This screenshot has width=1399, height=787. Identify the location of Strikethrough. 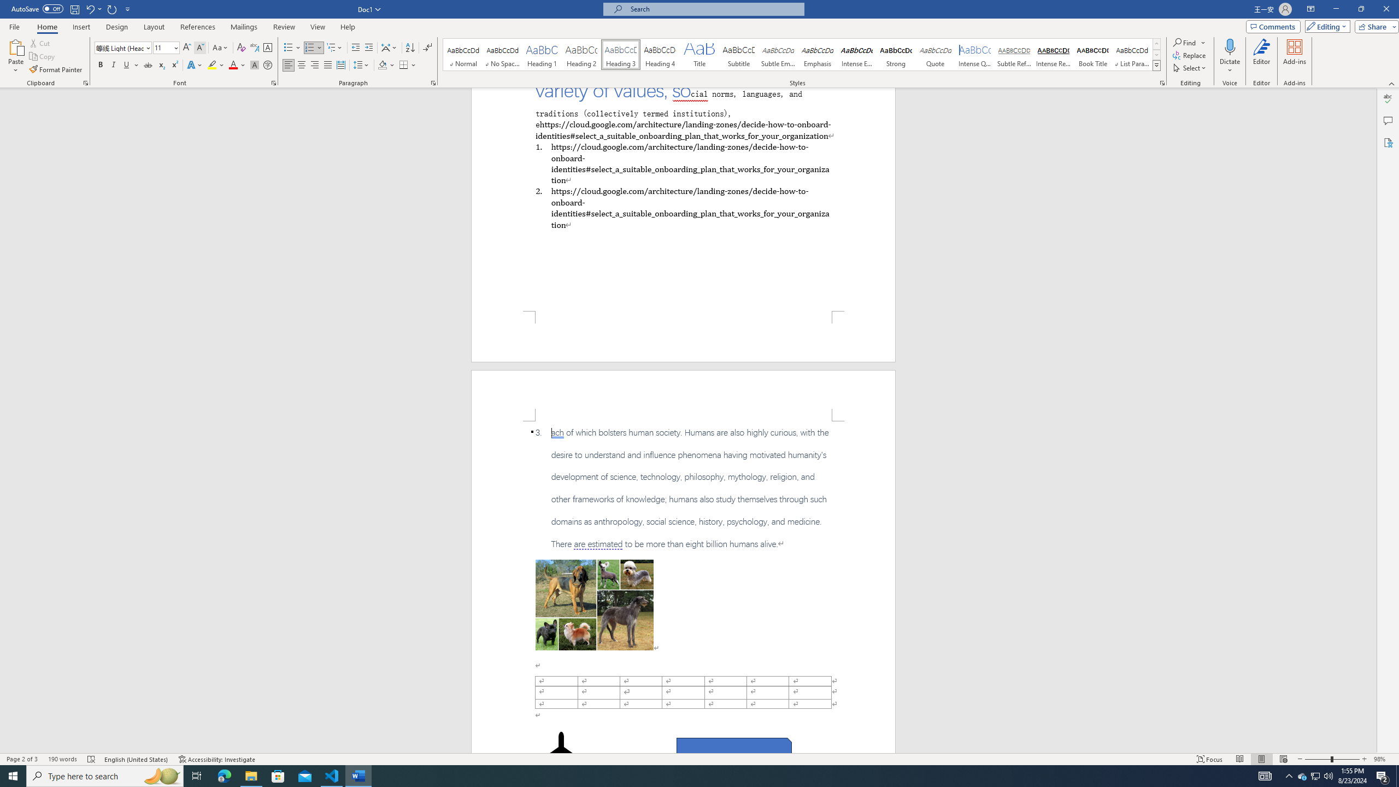
(148, 66).